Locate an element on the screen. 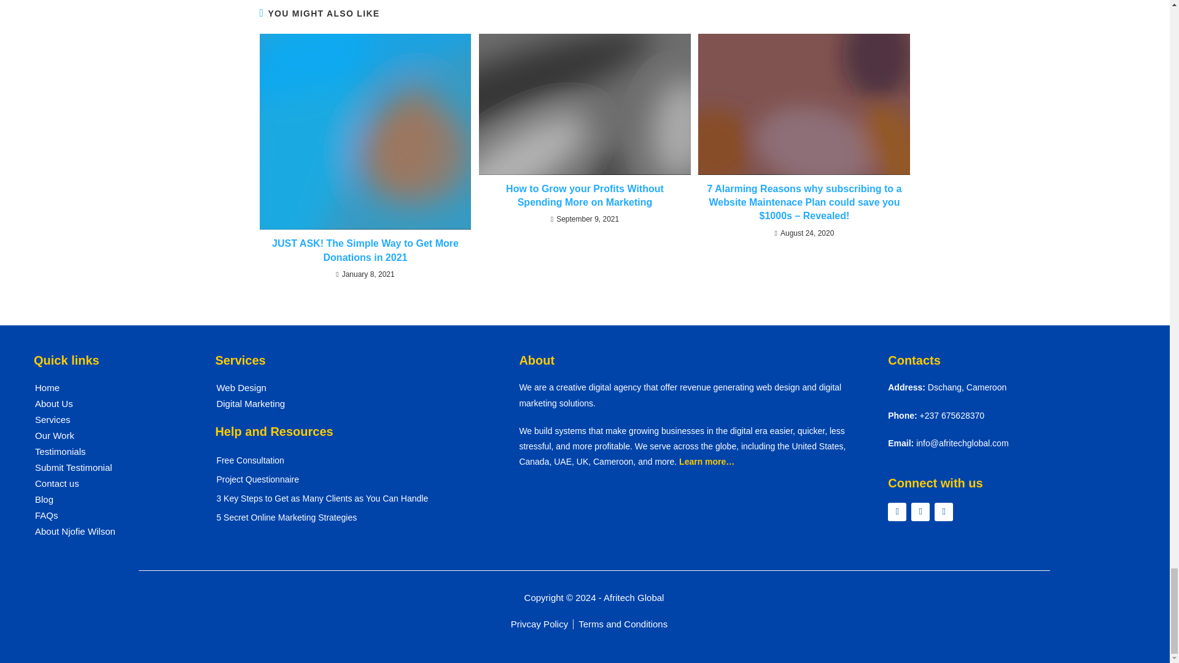  About Us is located at coordinates (109, 403).